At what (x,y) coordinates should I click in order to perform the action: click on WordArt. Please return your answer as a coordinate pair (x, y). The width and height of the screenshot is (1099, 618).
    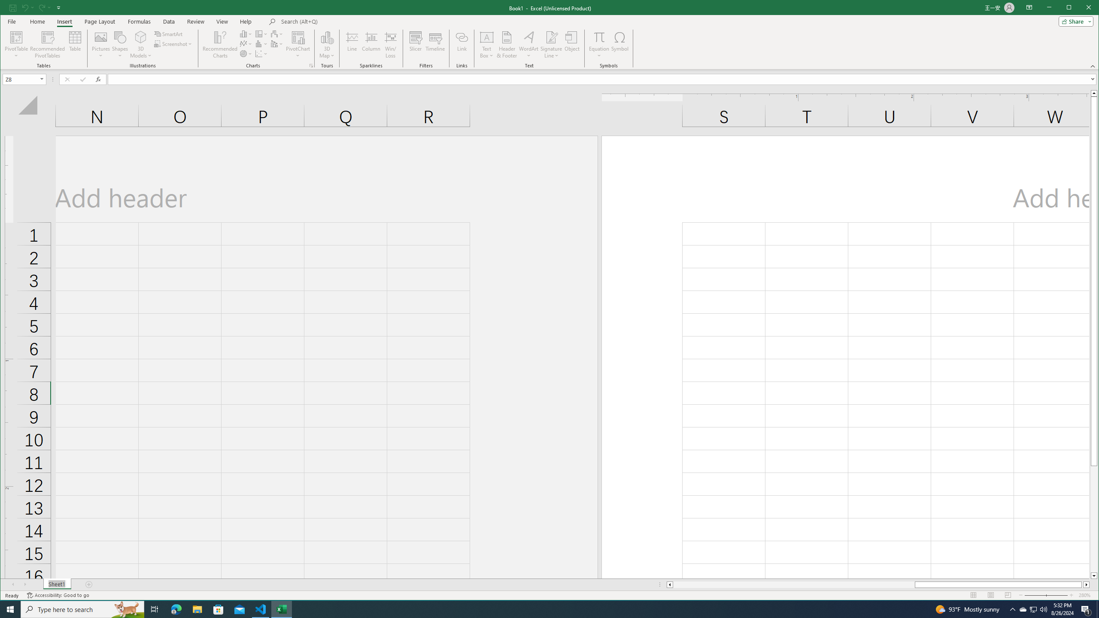
    Looking at the image, I should click on (528, 45).